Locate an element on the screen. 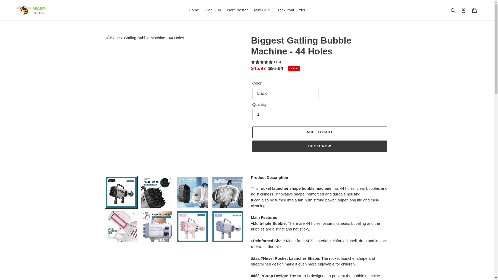  Search is located at coordinates (453, 10).